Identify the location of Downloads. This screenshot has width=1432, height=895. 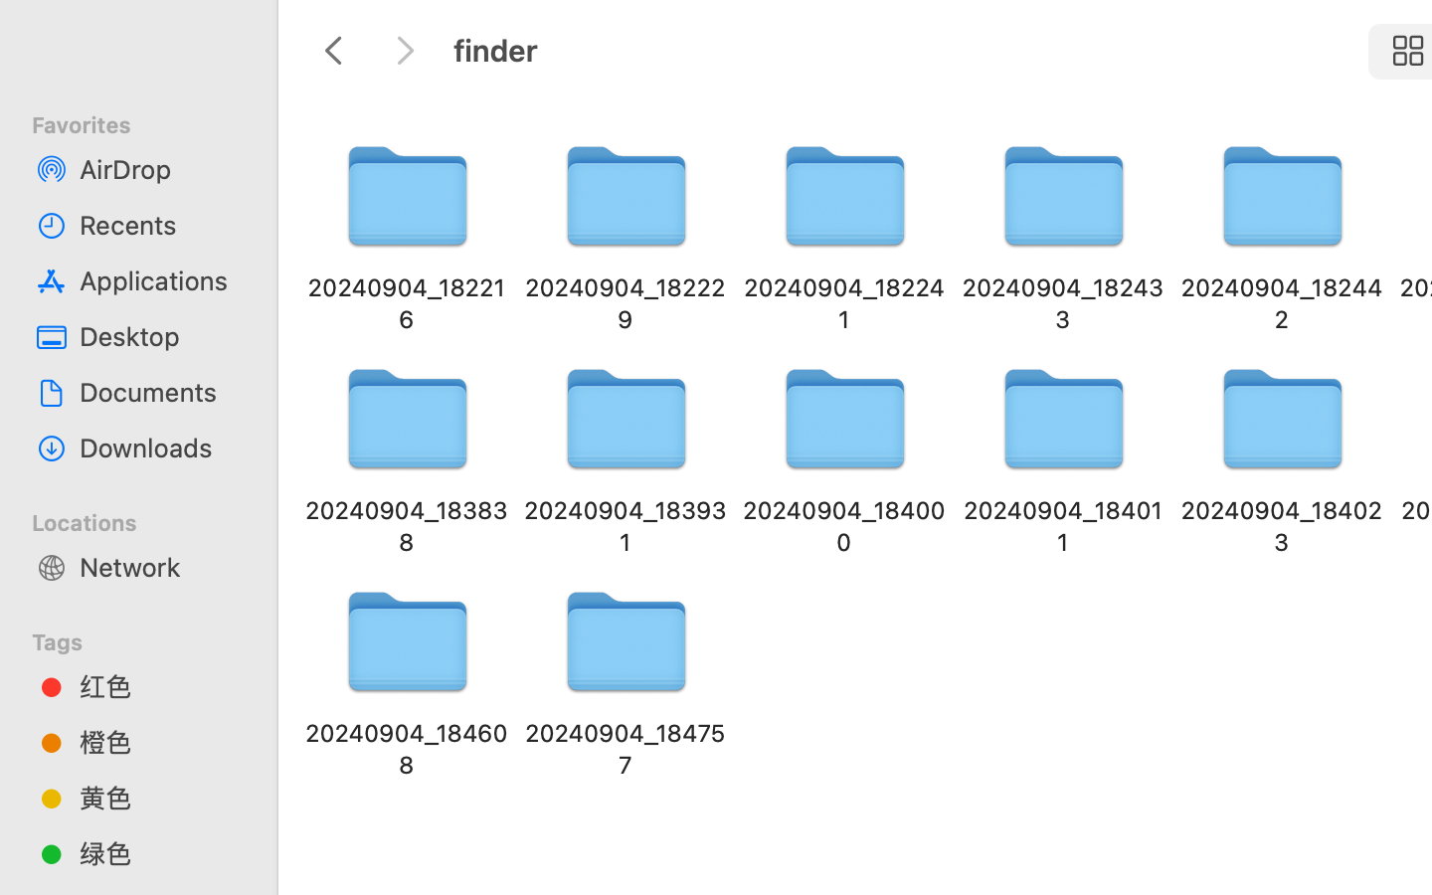
(160, 447).